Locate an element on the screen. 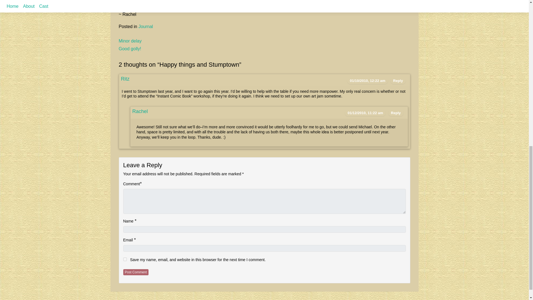  Minor delay is located at coordinates (130, 41).